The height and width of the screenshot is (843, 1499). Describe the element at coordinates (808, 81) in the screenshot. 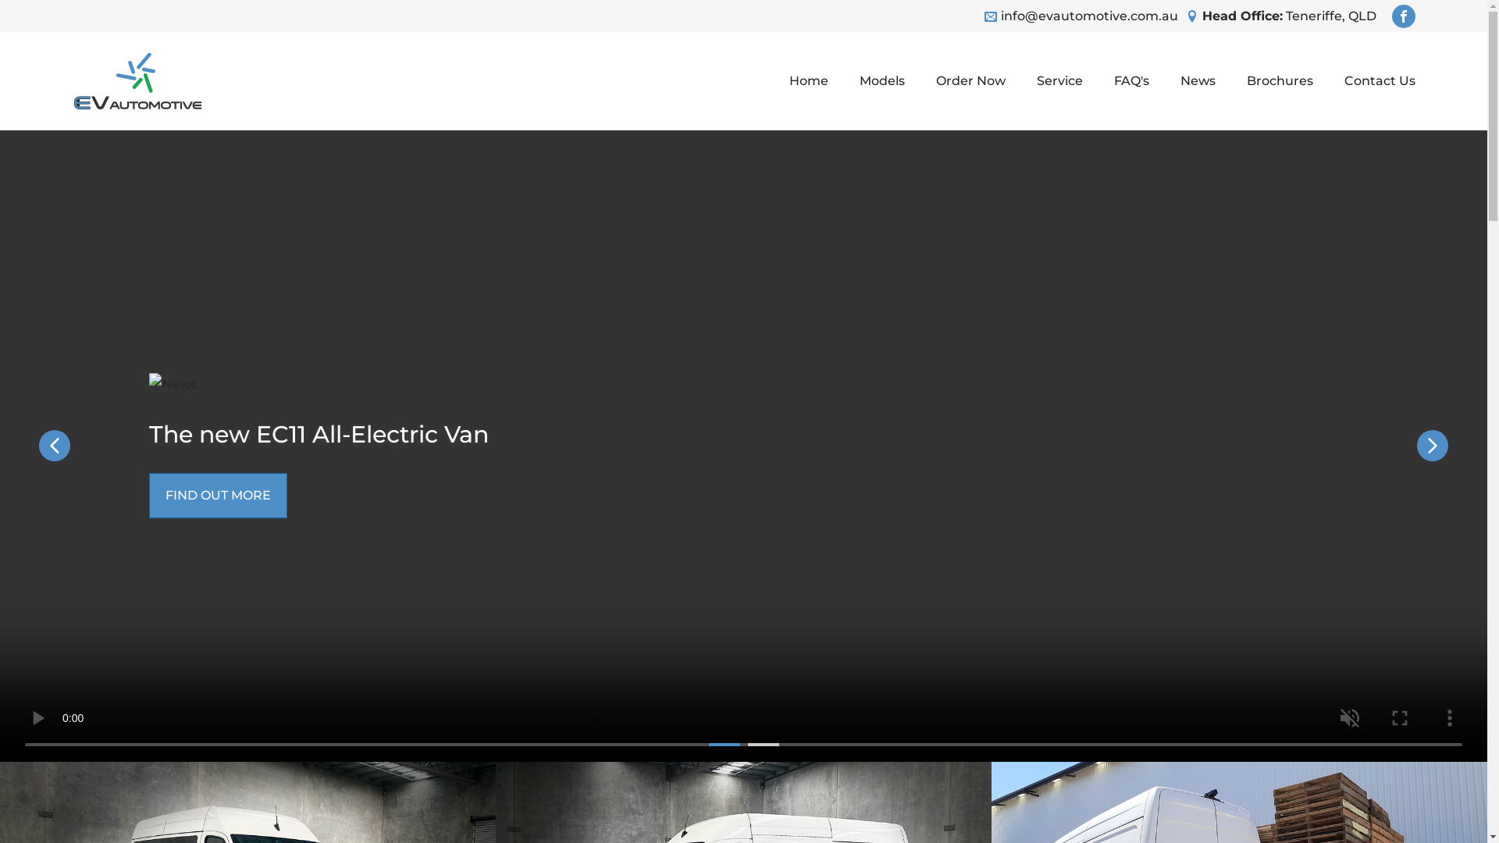

I see `Home` at that location.